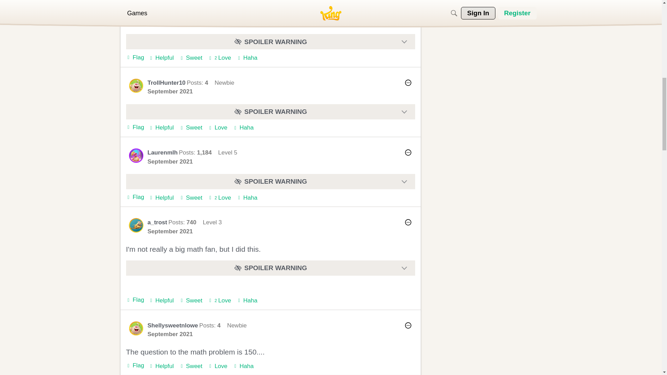  Describe the element at coordinates (161, 58) in the screenshot. I see `Helpful` at that location.